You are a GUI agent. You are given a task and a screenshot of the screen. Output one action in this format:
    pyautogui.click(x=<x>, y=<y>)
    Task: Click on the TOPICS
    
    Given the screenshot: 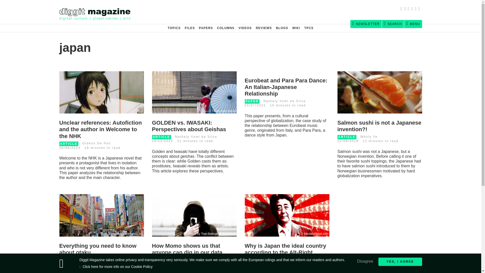 What is the action you would take?
    pyautogui.click(x=174, y=28)
    